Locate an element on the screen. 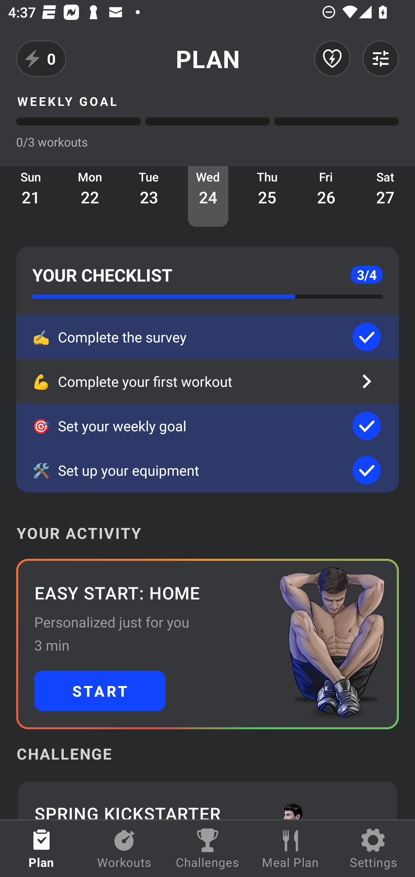 This screenshot has width=415, height=877.  Challenges  is located at coordinates (207, 849).